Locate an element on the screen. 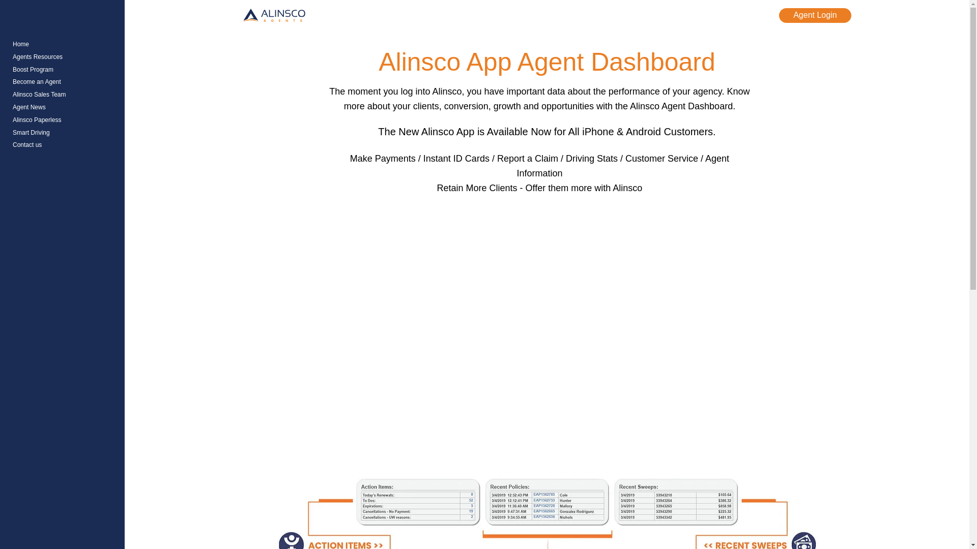  Become an Agent is located at coordinates (65, 82).